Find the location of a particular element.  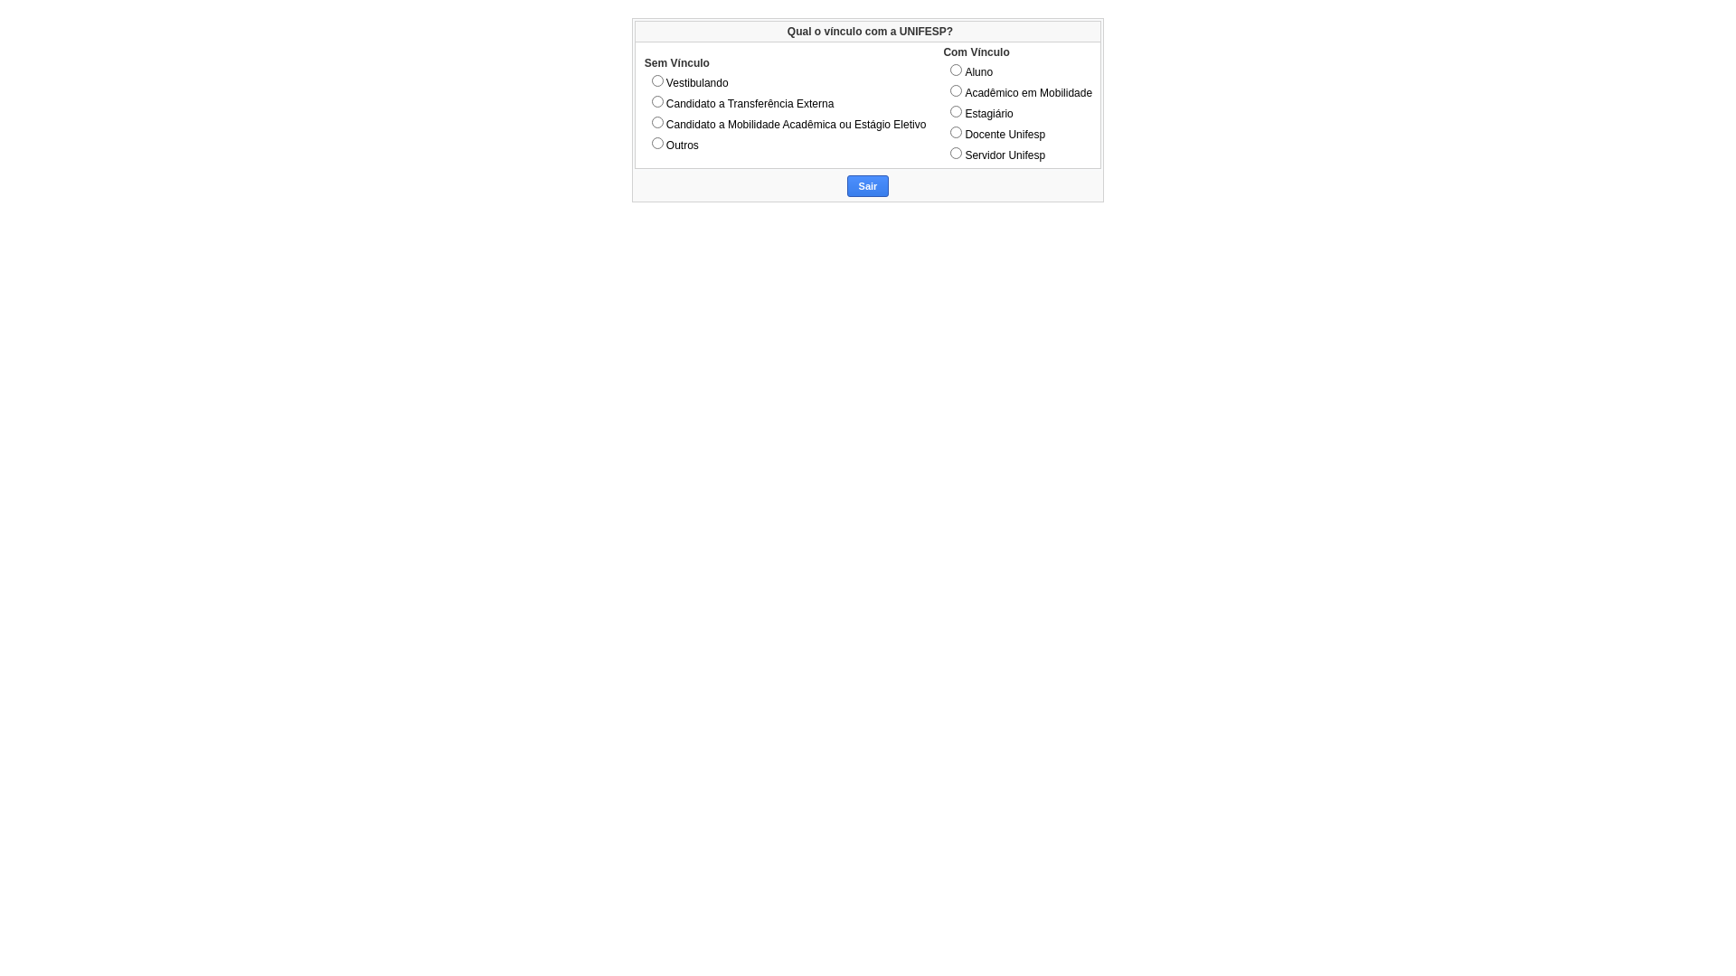

3 is located at coordinates (957, 112).